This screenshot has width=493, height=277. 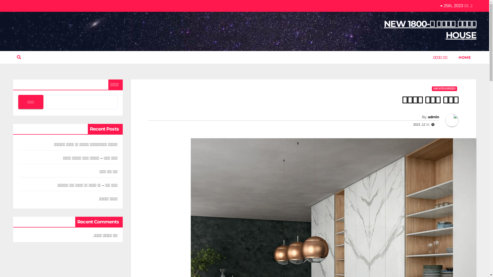 I want to click on UNCATEGORIZED, so click(x=444, y=89).